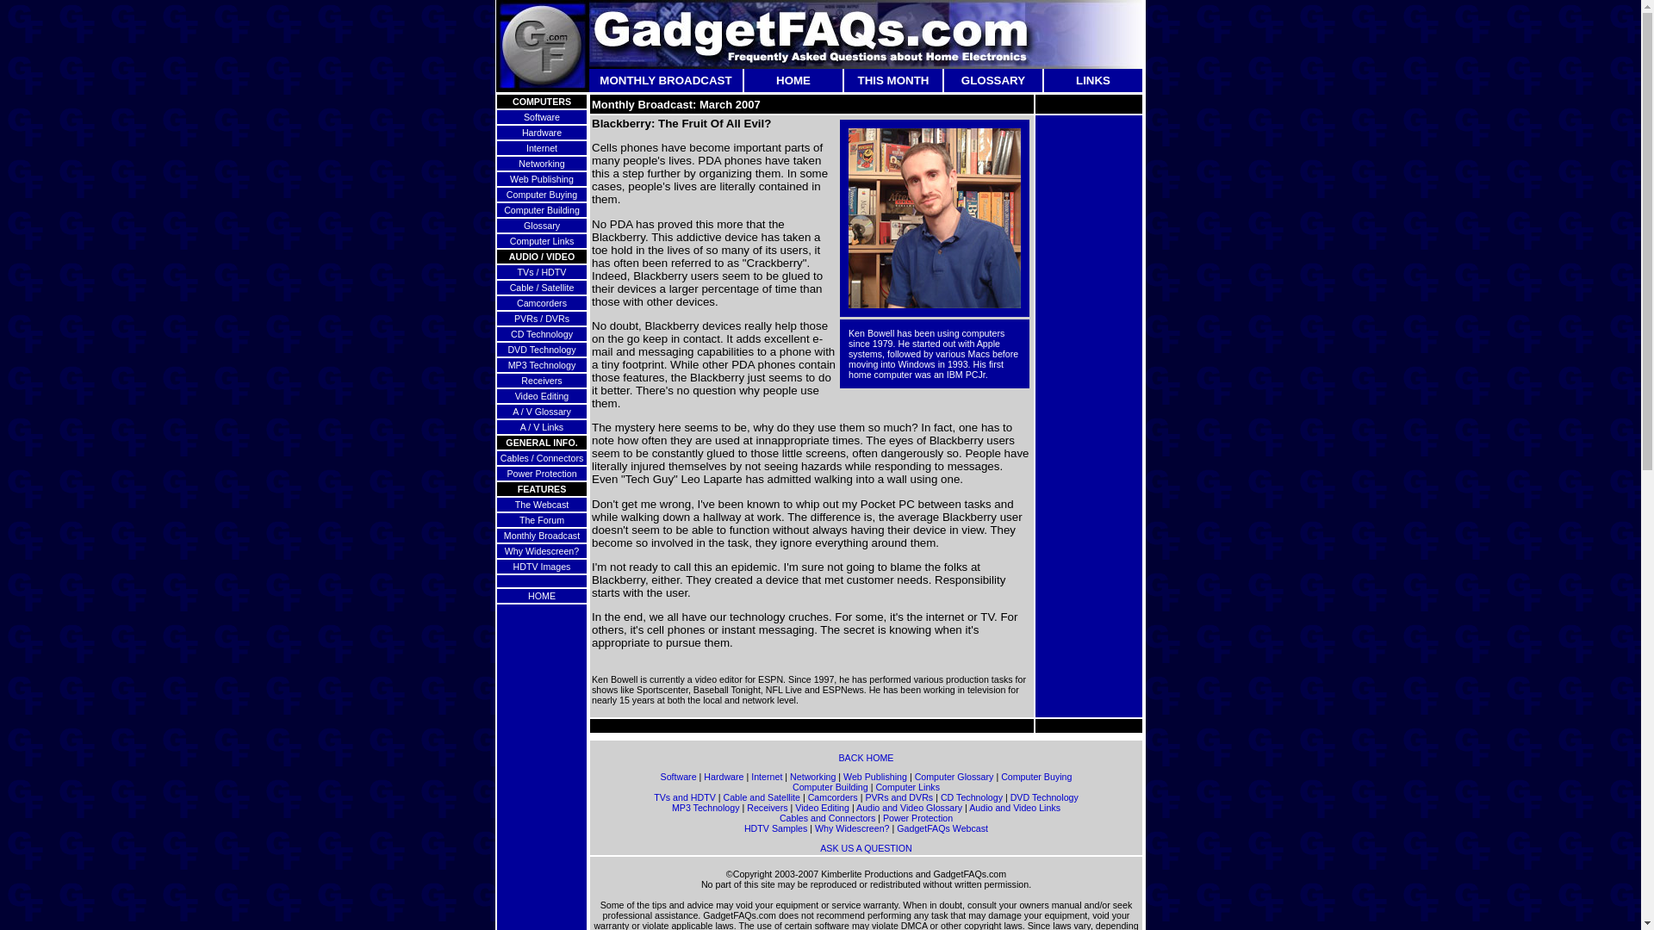 The image size is (1654, 930). I want to click on Click here for information about Tvs and HDTV., so click(542, 271).